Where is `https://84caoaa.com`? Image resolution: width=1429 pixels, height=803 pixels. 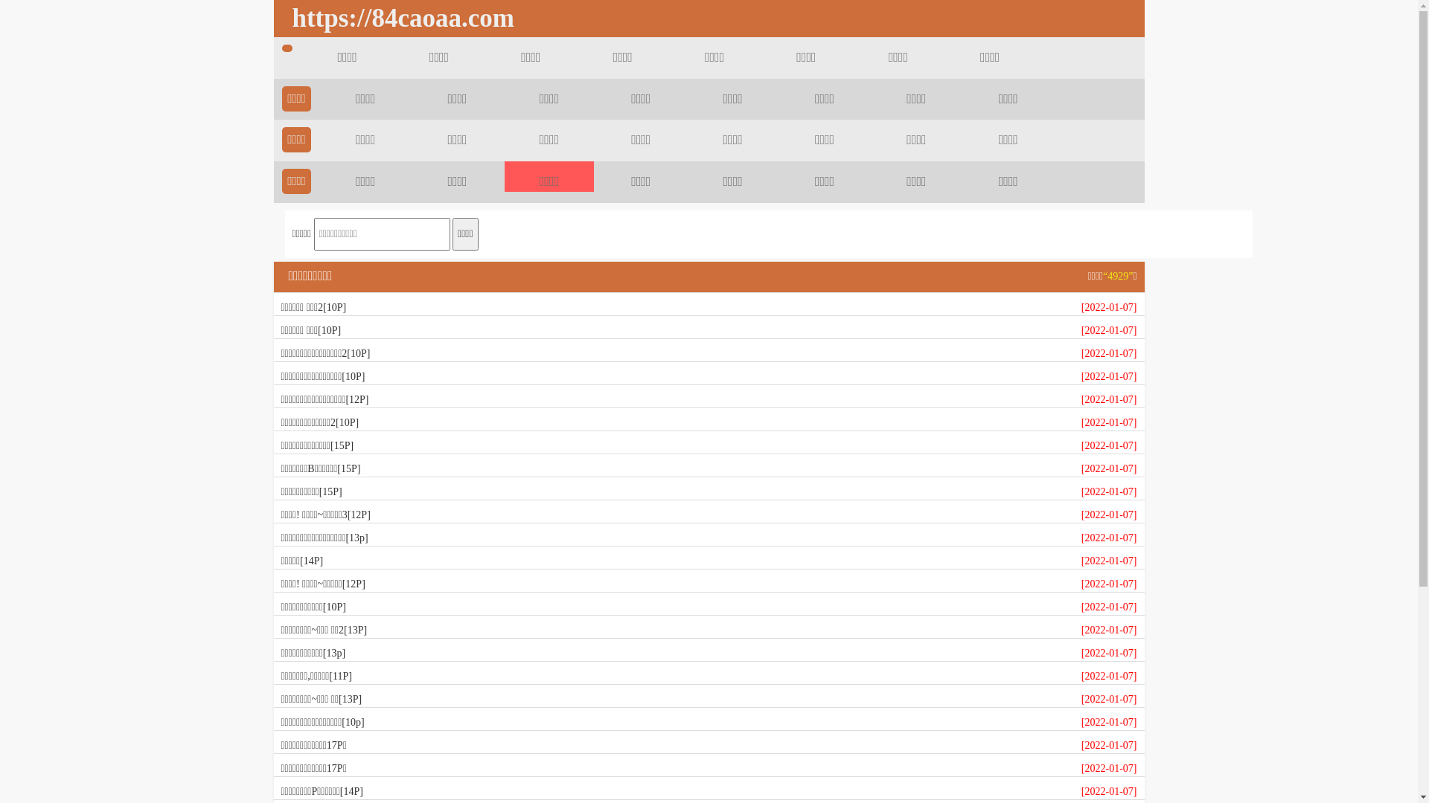 https://84caoaa.com is located at coordinates (399, 19).